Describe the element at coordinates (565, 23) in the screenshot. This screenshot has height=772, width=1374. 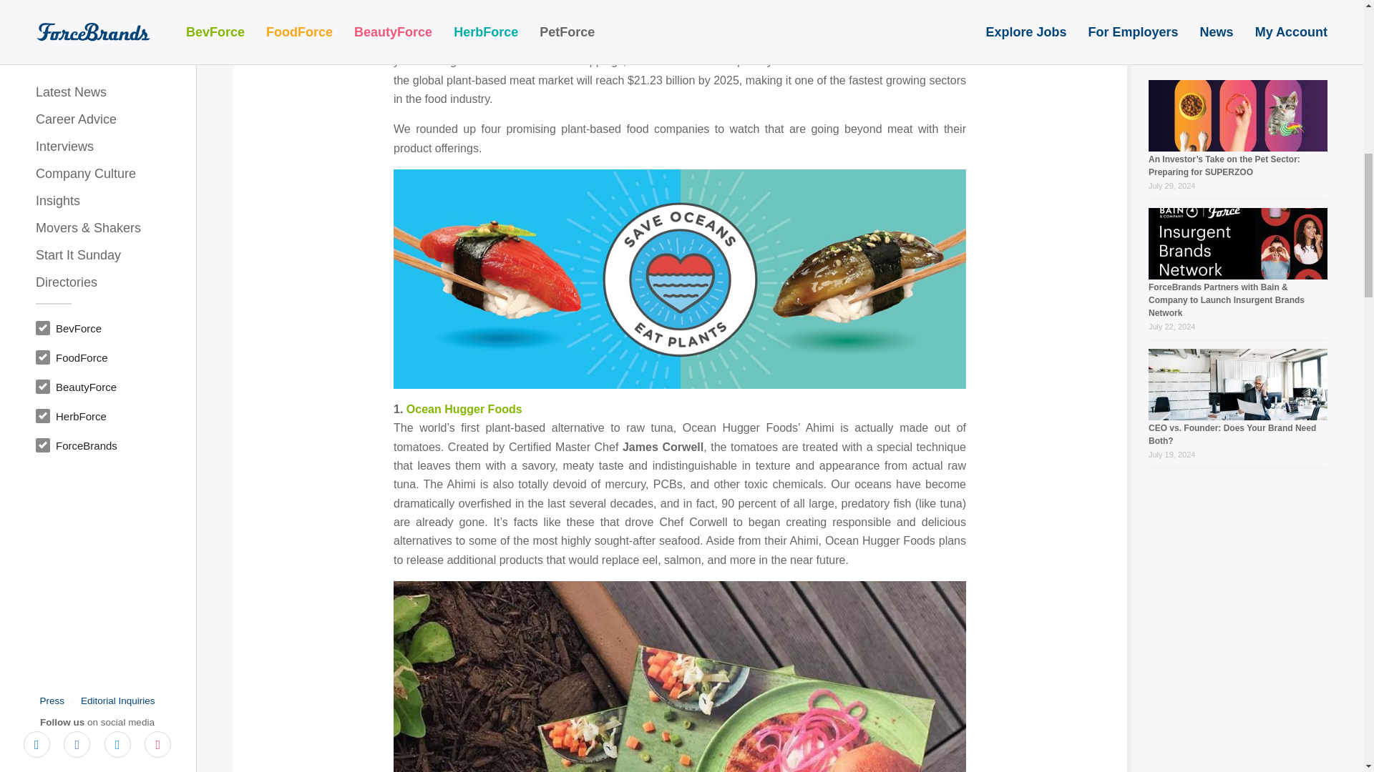
I see `Plant-Based Foods Association` at that location.